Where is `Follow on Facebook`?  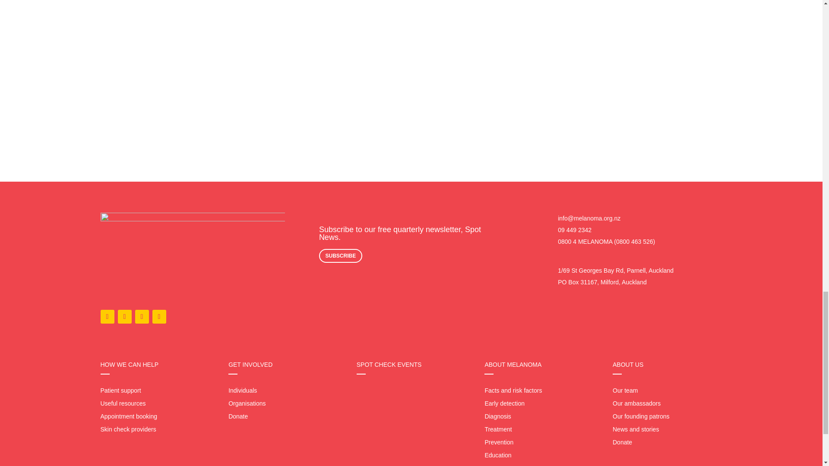 Follow on Facebook is located at coordinates (107, 317).